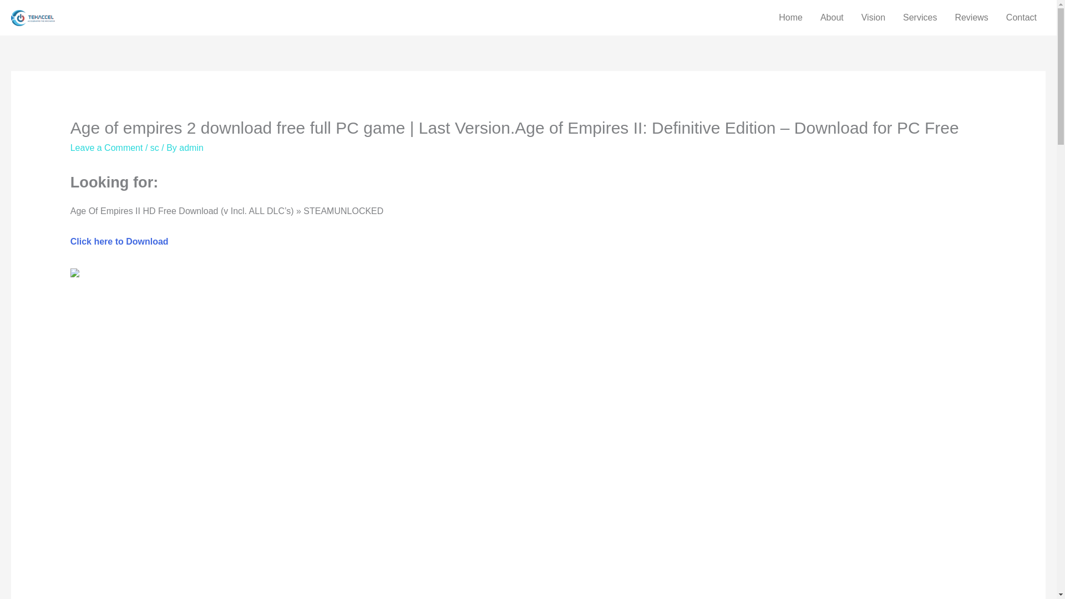  What do you see at coordinates (1021, 18) in the screenshot?
I see `Contact` at bounding box center [1021, 18].